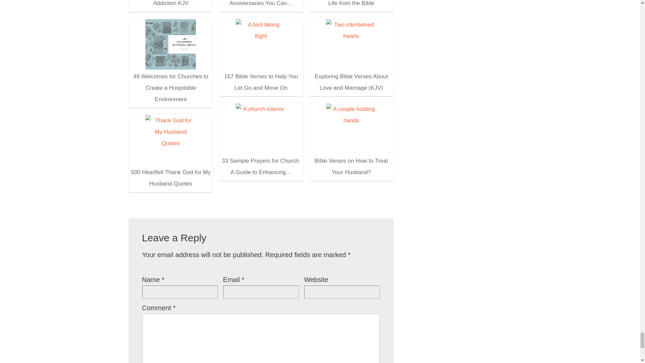 The width and height of the screenshot is (645, 363). Describe the element at coordinates (170, 154) in the screenshot. I see `500 Heartfelt Thank God for My Husband Quotes` at that location.